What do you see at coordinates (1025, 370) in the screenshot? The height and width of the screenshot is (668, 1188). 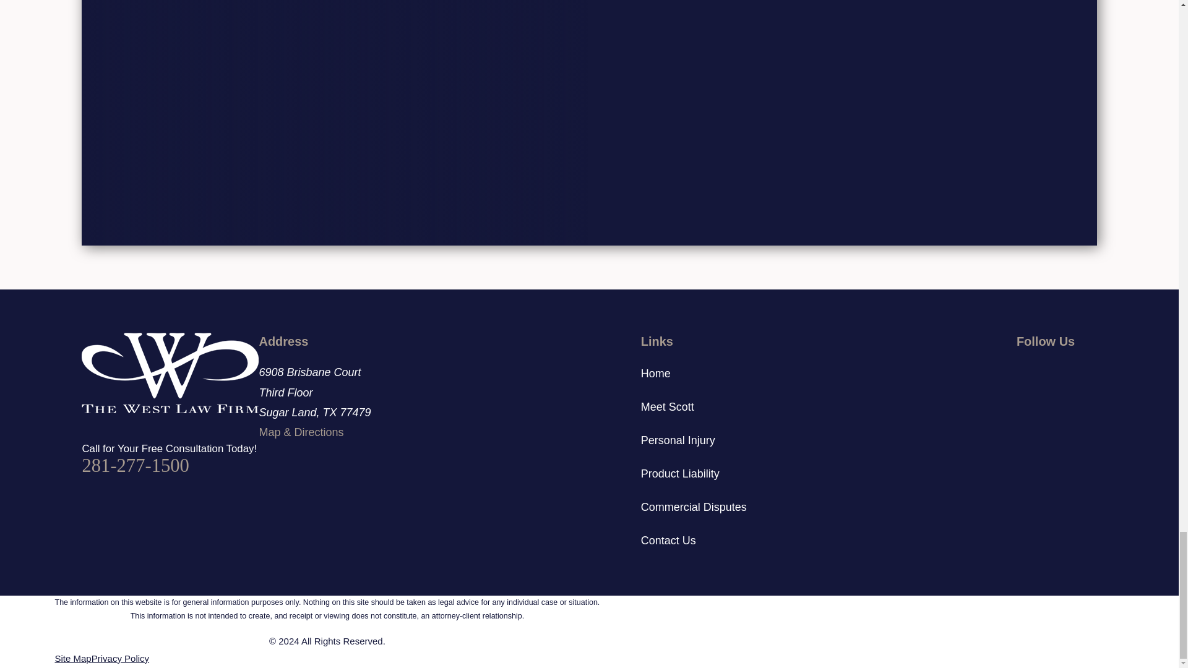 I see `Facebook` at bounding box center [1025, 370].